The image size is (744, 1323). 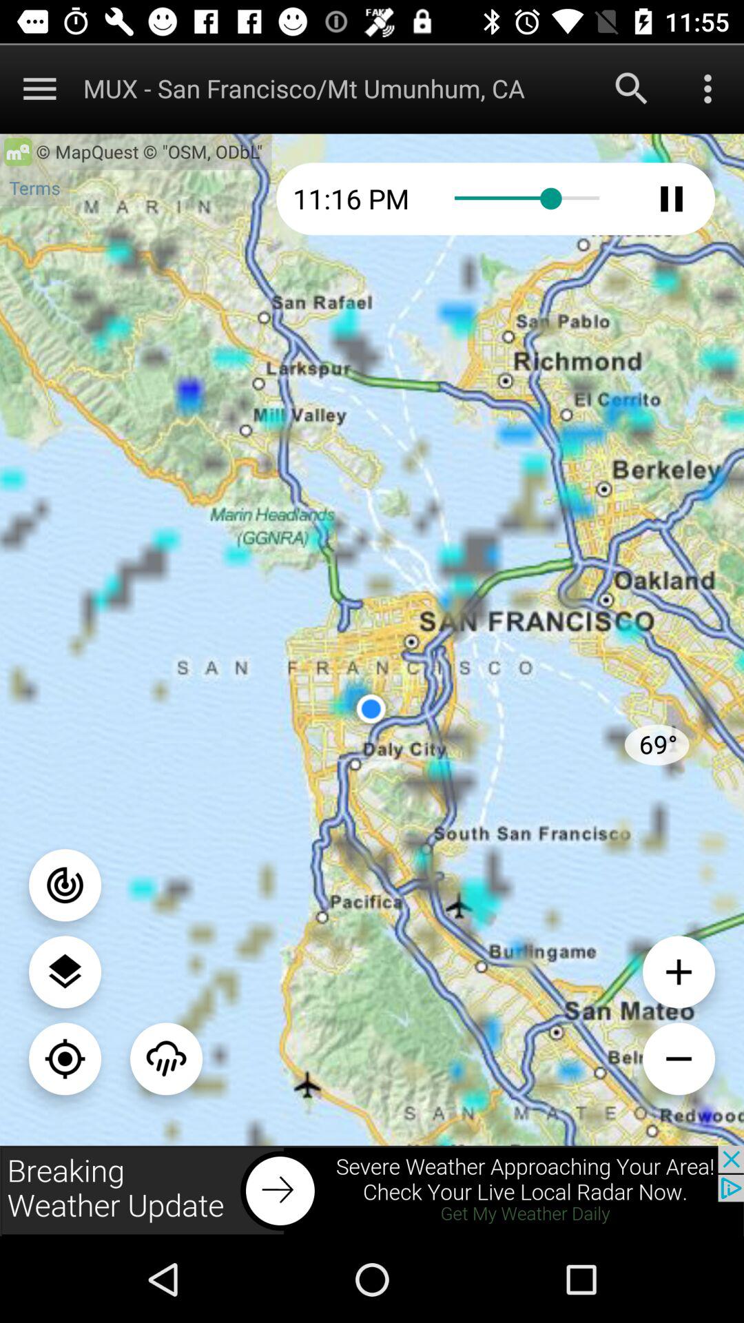 What do you see at coordinates (167, 1058) in the screenshot?
I see `climate searching option` at bounding box center [167, 1058].